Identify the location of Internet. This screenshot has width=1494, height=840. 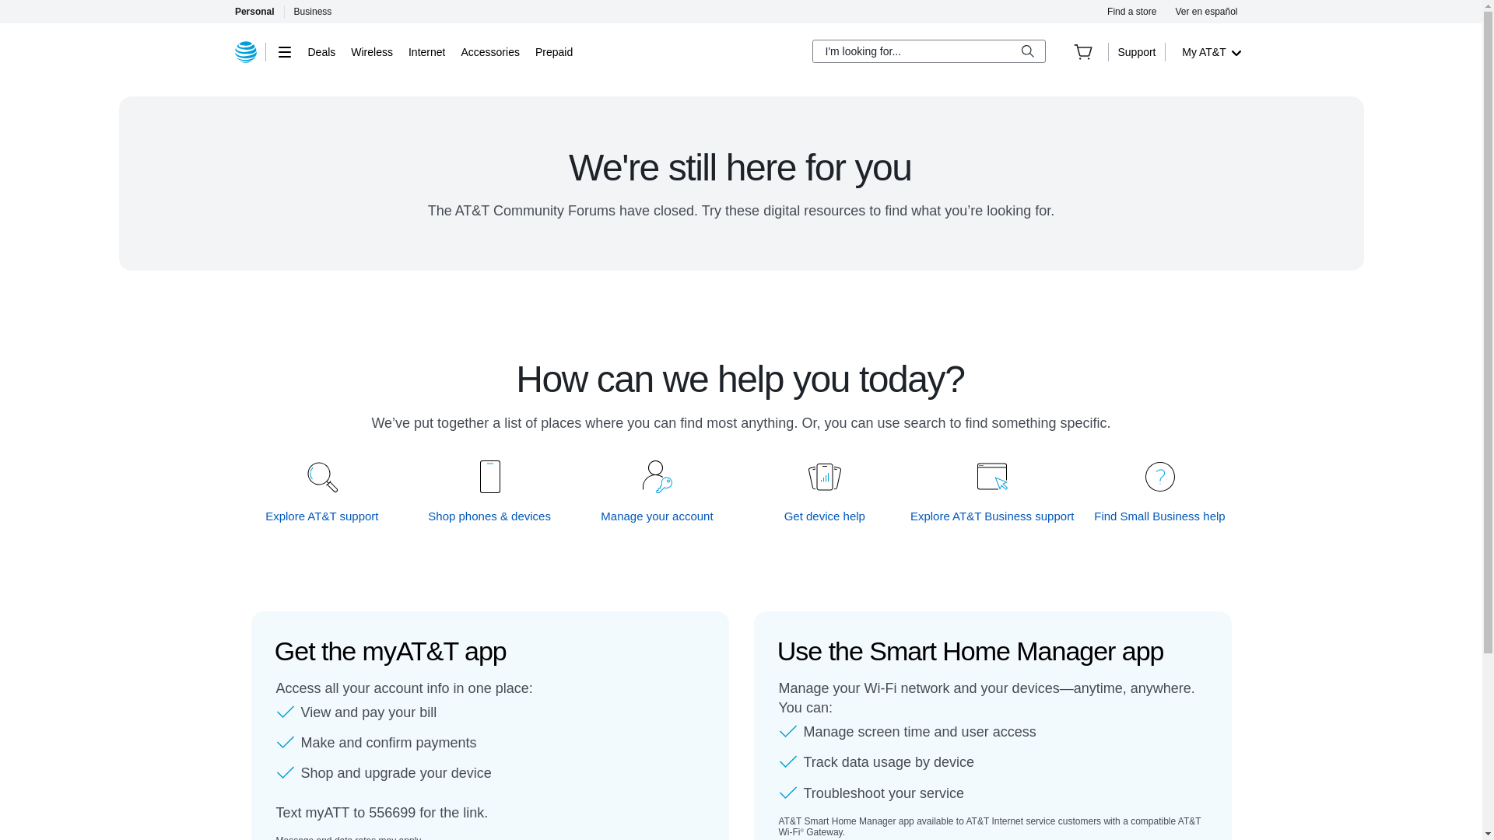
(426, 51).